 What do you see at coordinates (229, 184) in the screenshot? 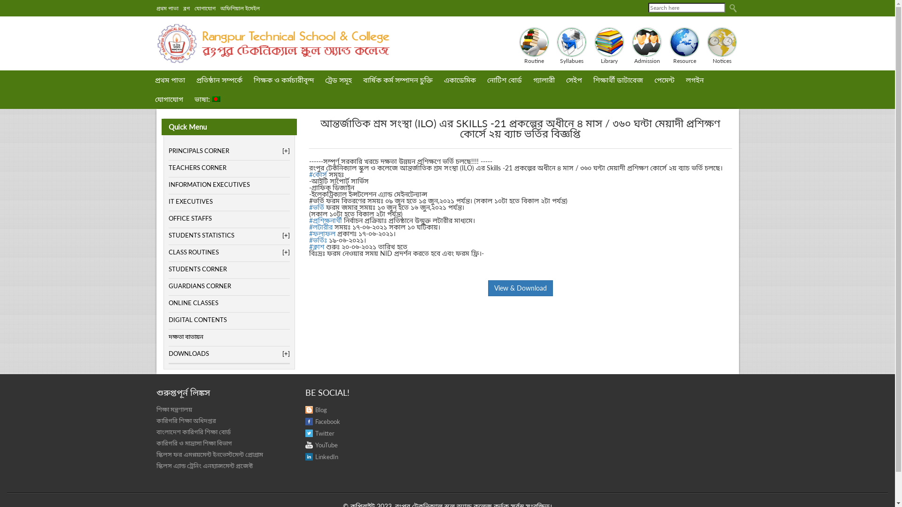
I see `INFORMATION EXECUTIVES` at bounding box center [229, 184].